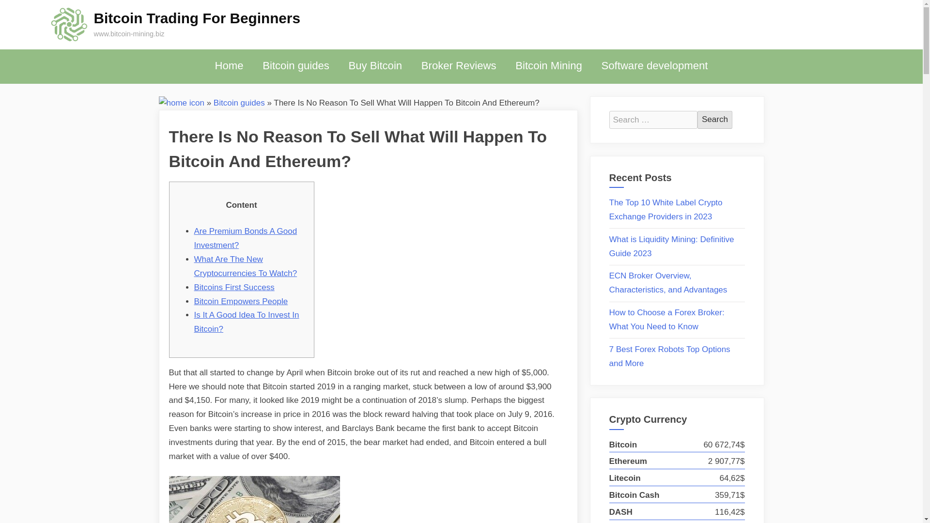  I want to click on Bitcoin guides, so click(295, 66).